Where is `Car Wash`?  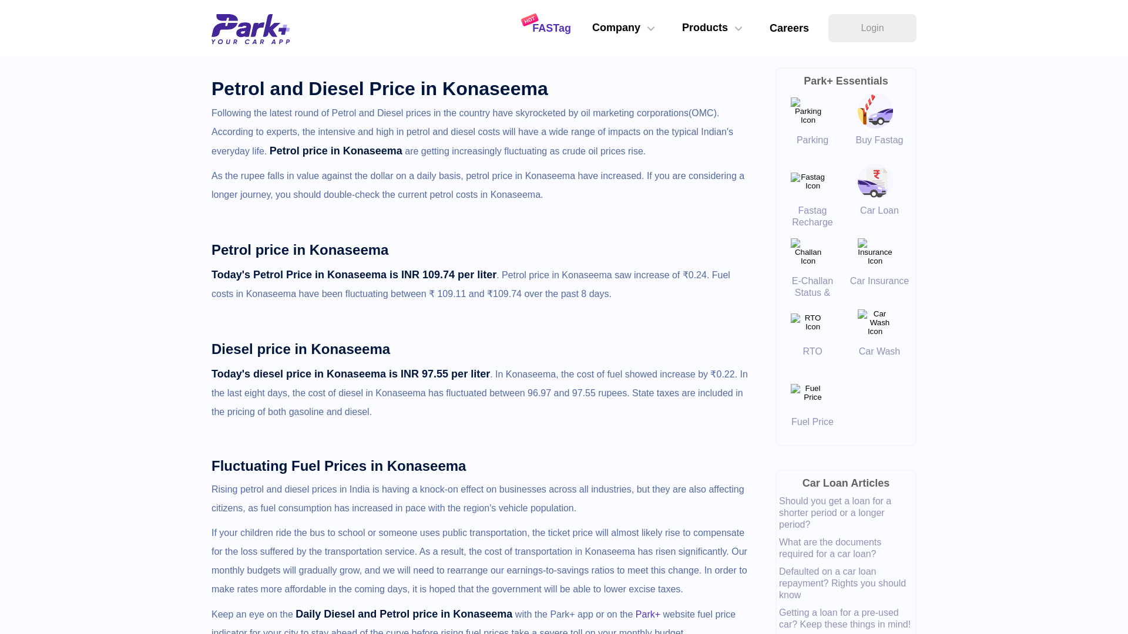 Car Wash is located at coordinates (879, 357).